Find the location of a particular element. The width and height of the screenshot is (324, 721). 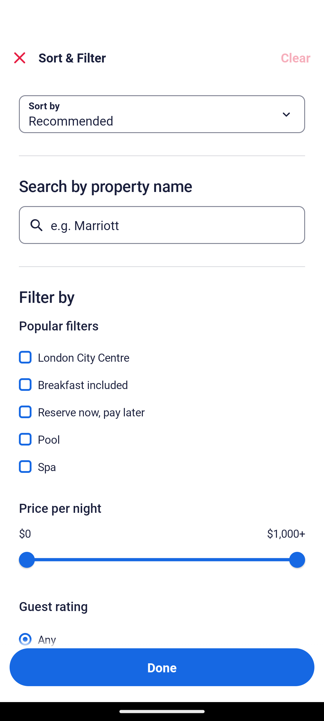

Reserve now, pay later, Reserve now, pay later is located at coordinates (162, 407).